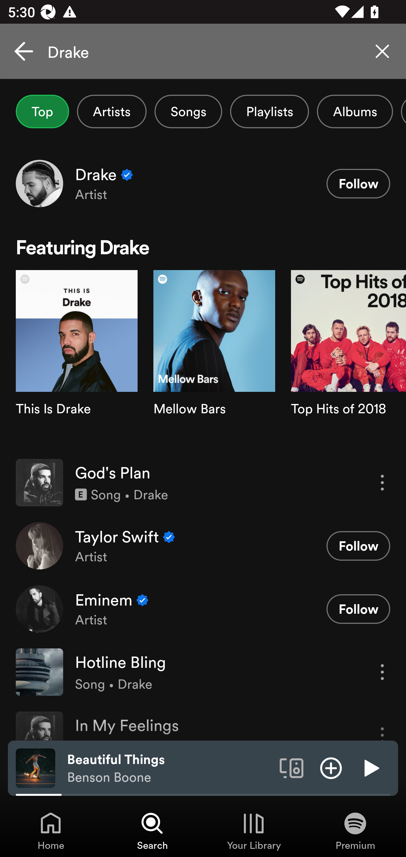  Describe the element at coordinates (358, 184) in the screenshot. I see `Follow` at that location.